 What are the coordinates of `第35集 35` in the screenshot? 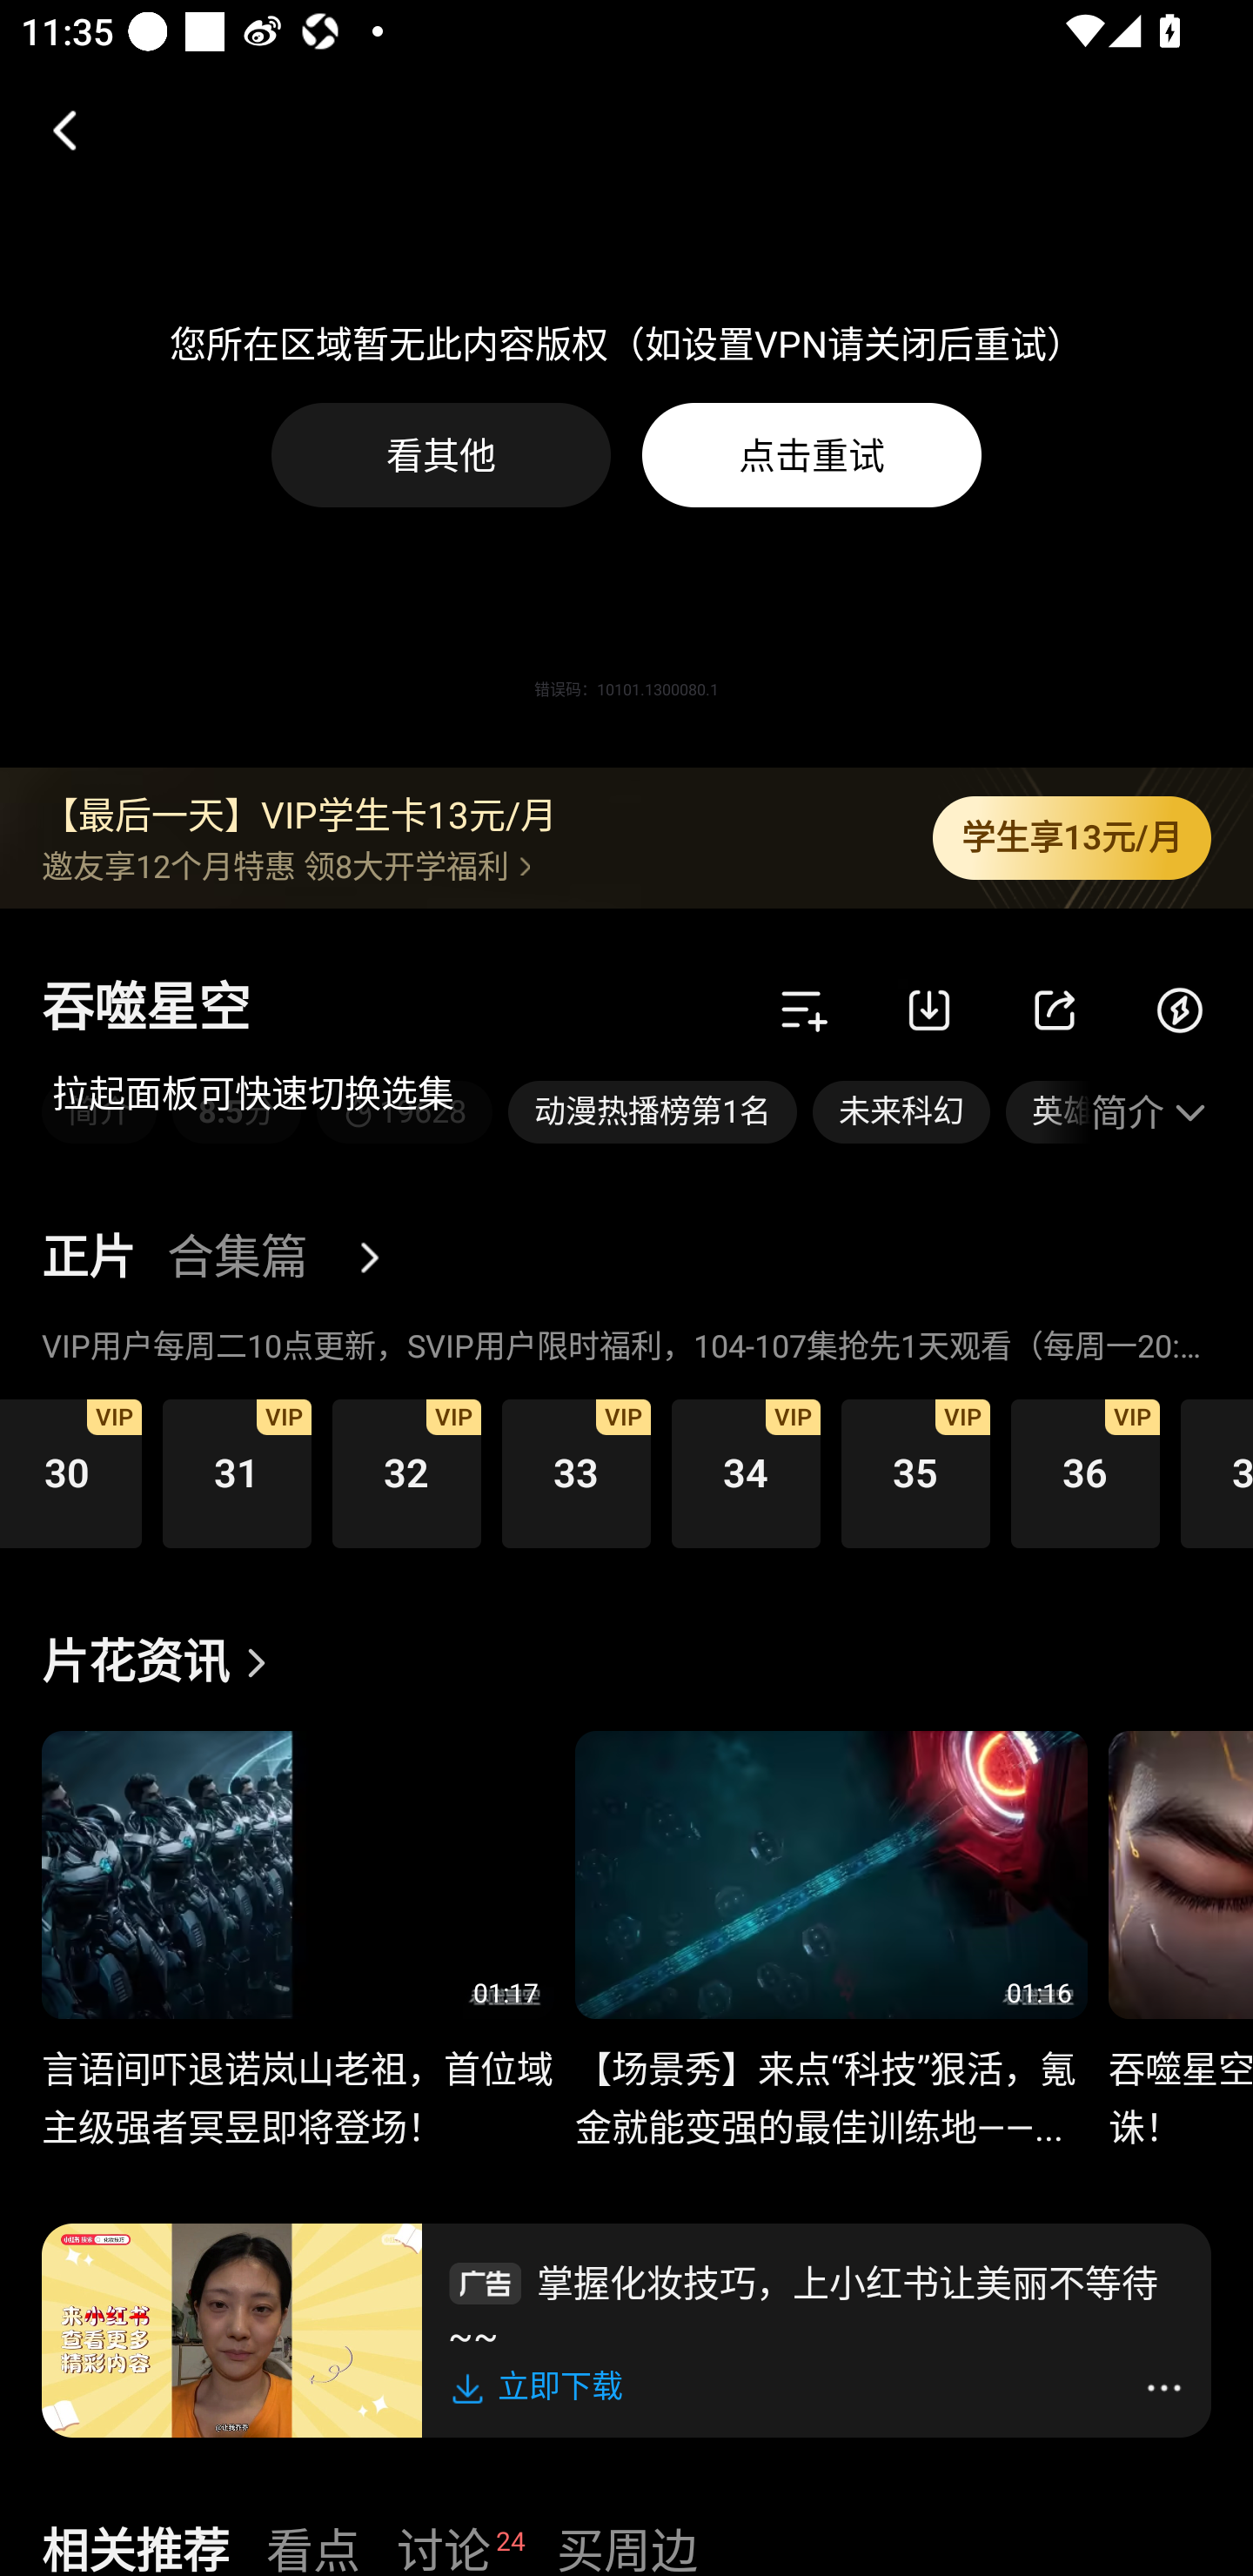 It's located at (915, 1472).